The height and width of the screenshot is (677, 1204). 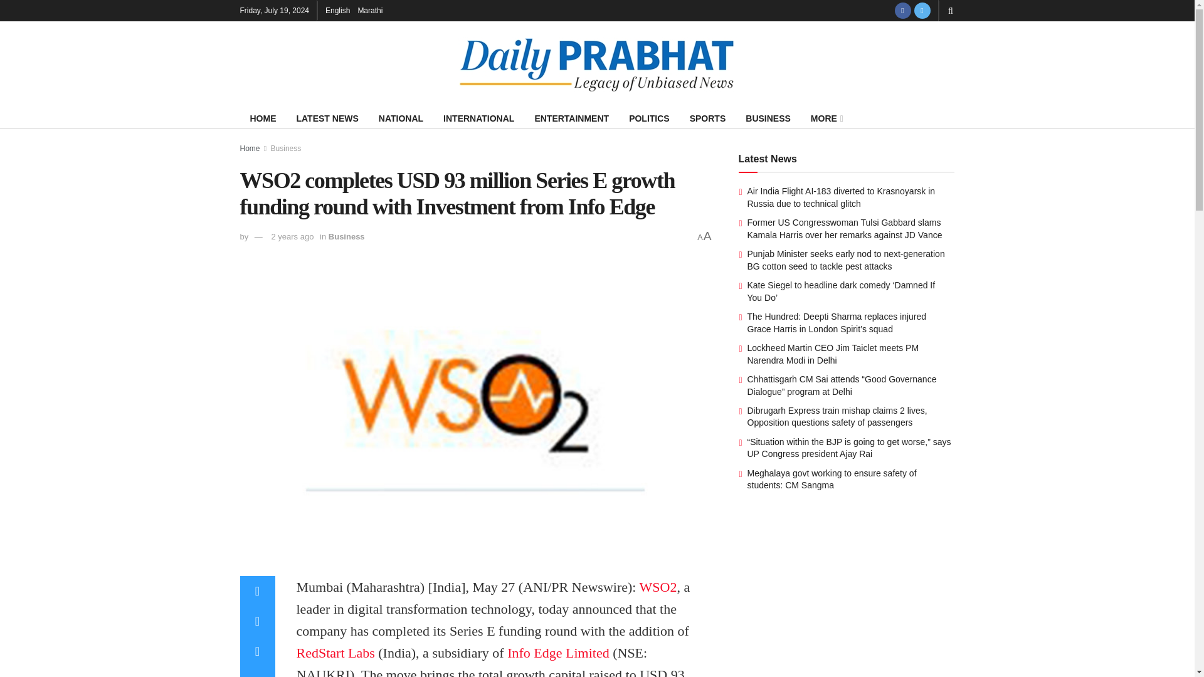 What do you see at coordinates (825, 118) in the screenshot?
I see `MORE` at bounding box center [825, 118].